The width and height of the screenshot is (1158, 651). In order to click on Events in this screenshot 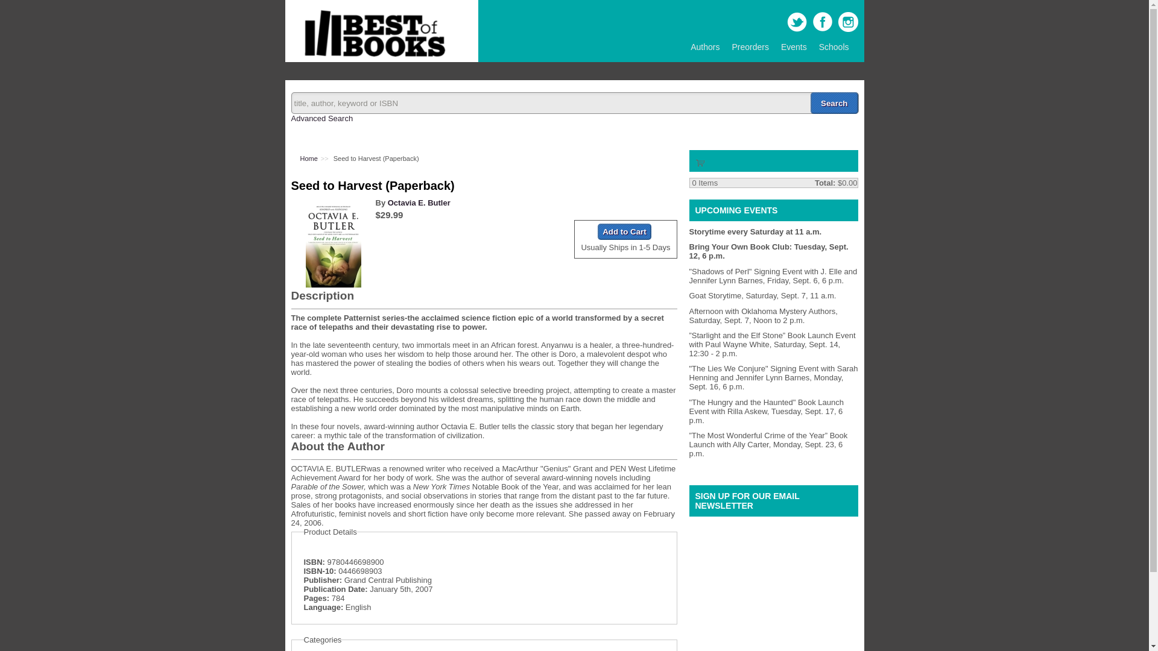, I will do `click(794, 47)`.